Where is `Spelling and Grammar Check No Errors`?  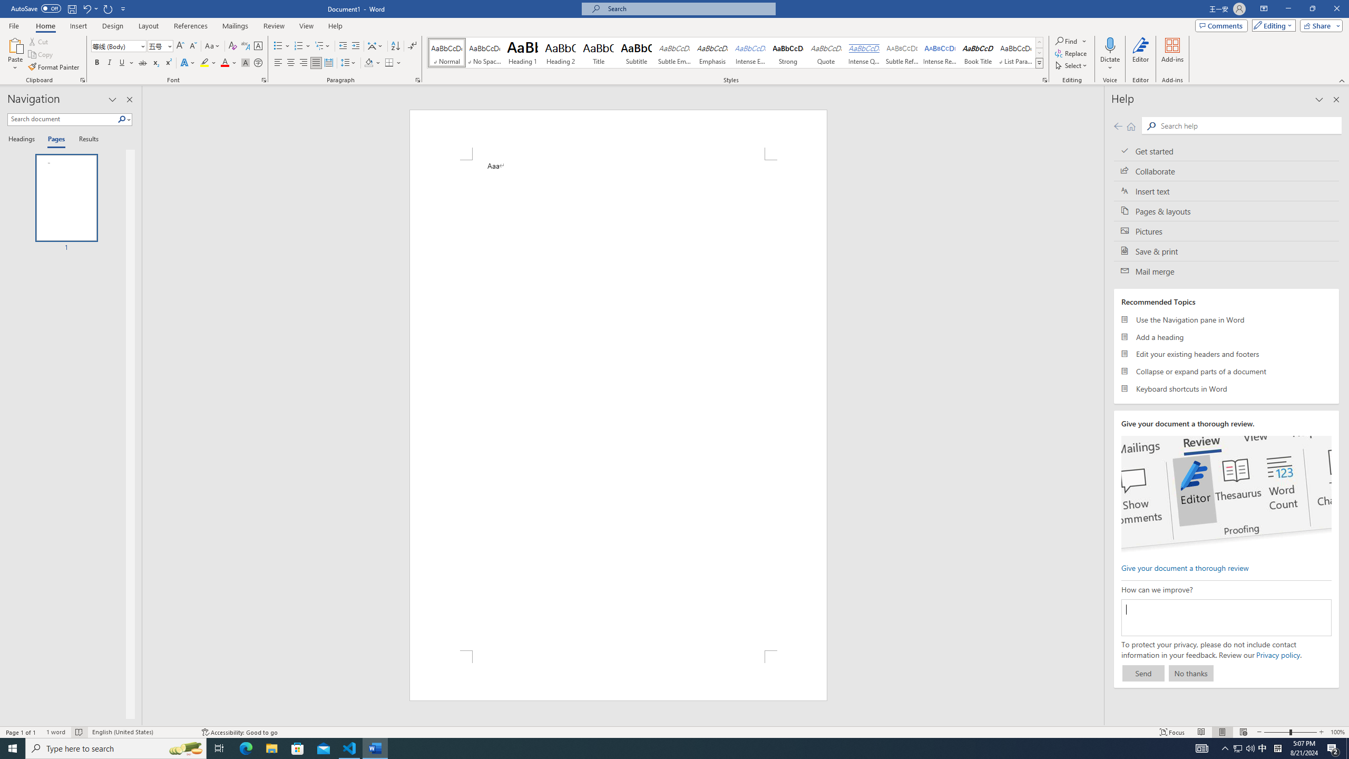
Spelling and Grammar Check No Errors is located at coordinates (79, 732).